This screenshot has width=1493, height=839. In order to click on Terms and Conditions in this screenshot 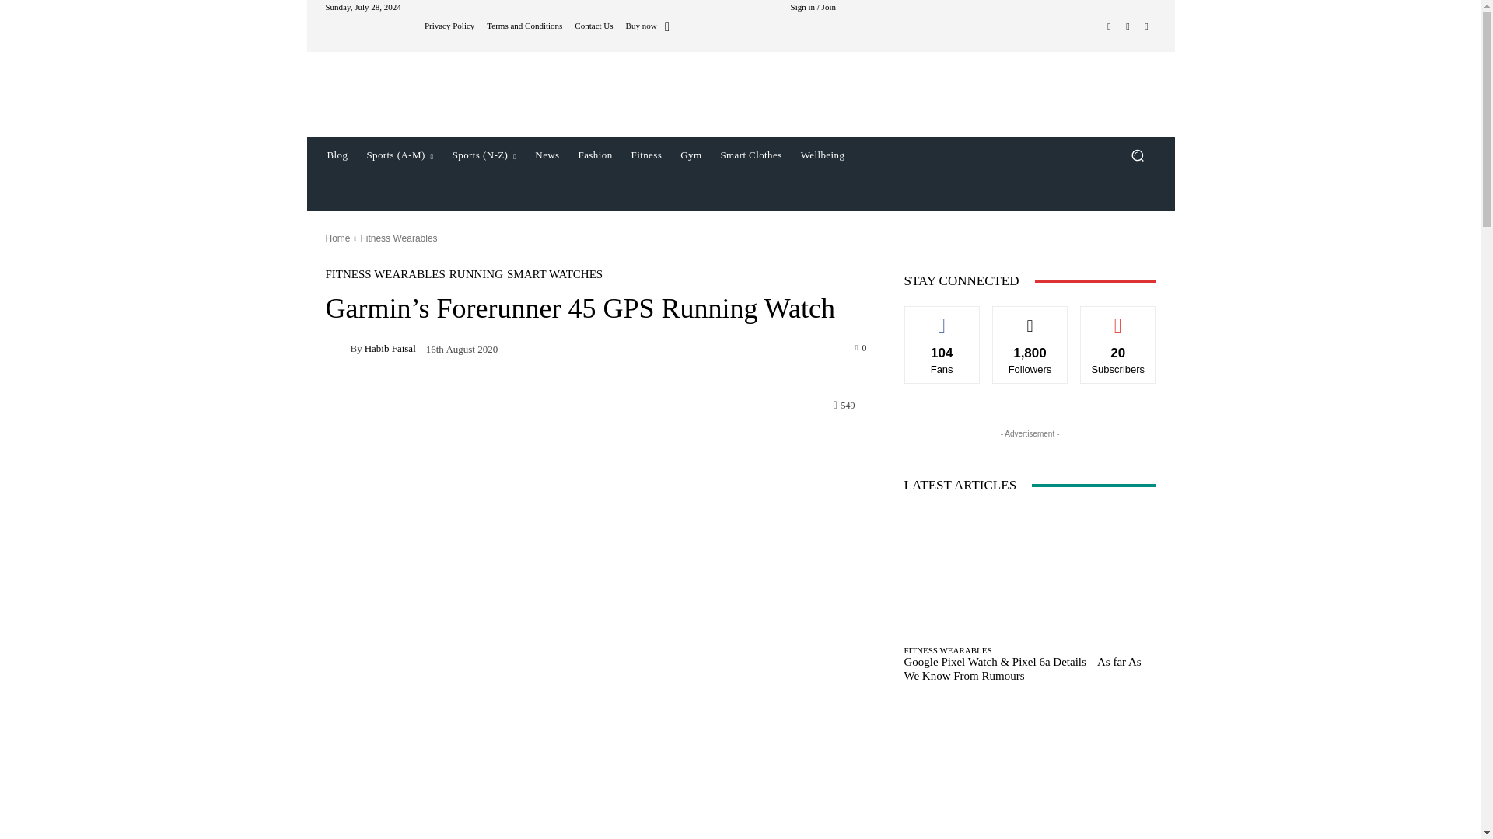, I will do `click(524, 26)`.